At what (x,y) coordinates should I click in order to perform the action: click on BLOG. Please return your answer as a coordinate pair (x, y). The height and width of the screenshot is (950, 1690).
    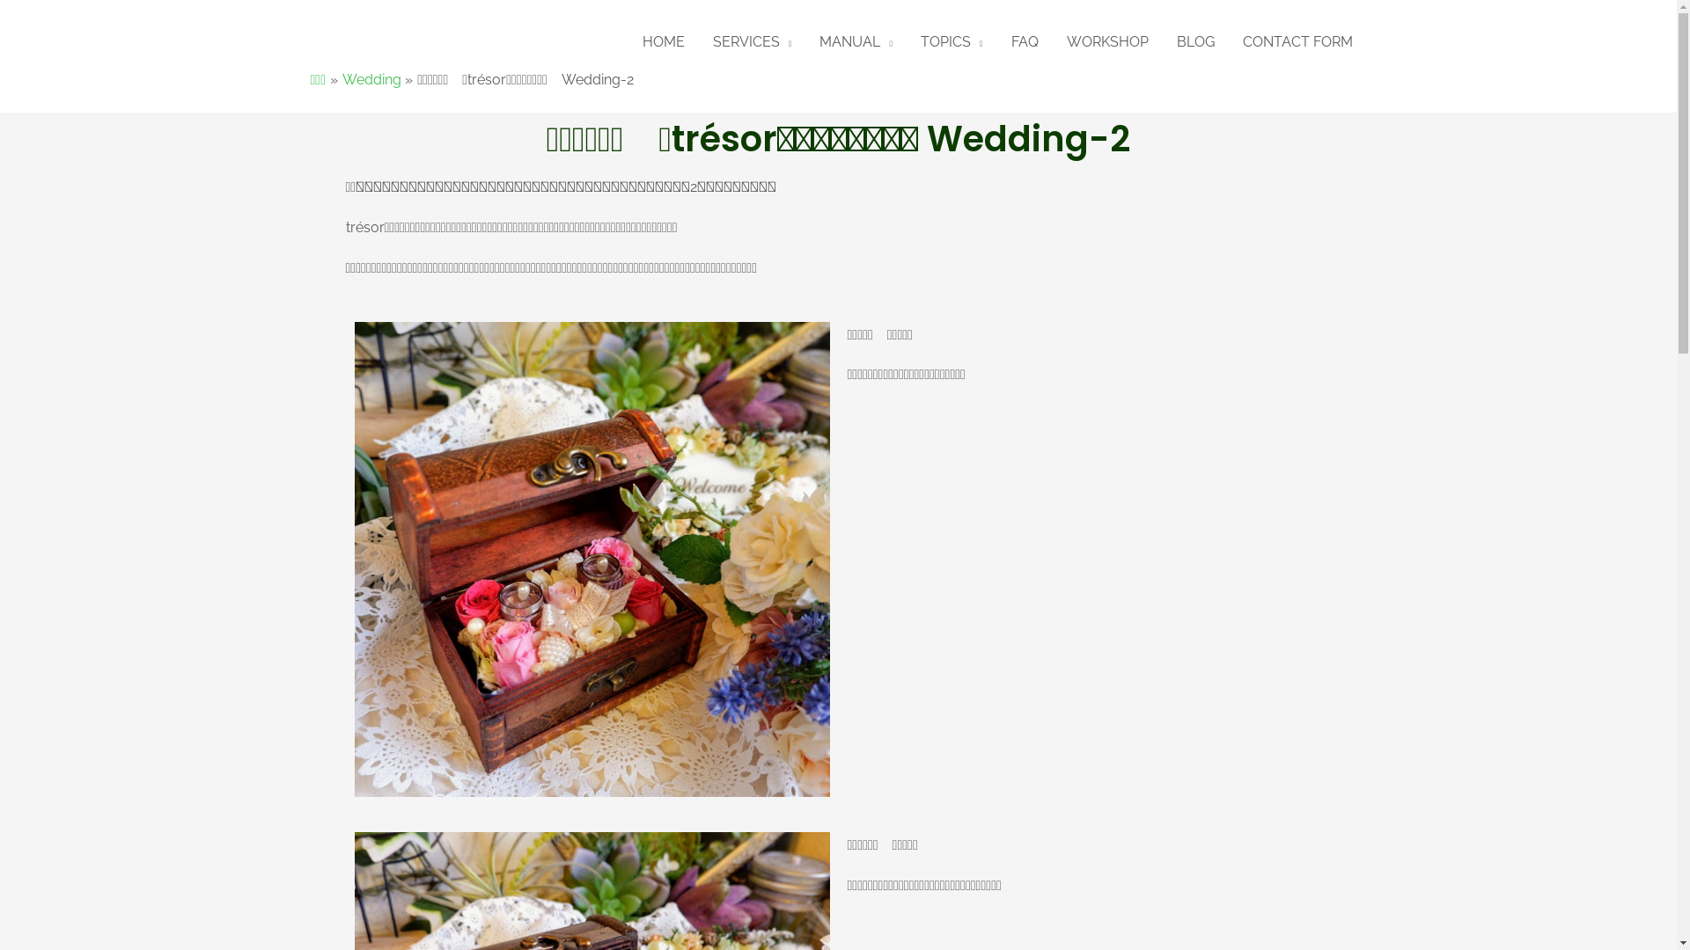
    Looking at the image, I should click on (1195, 42).